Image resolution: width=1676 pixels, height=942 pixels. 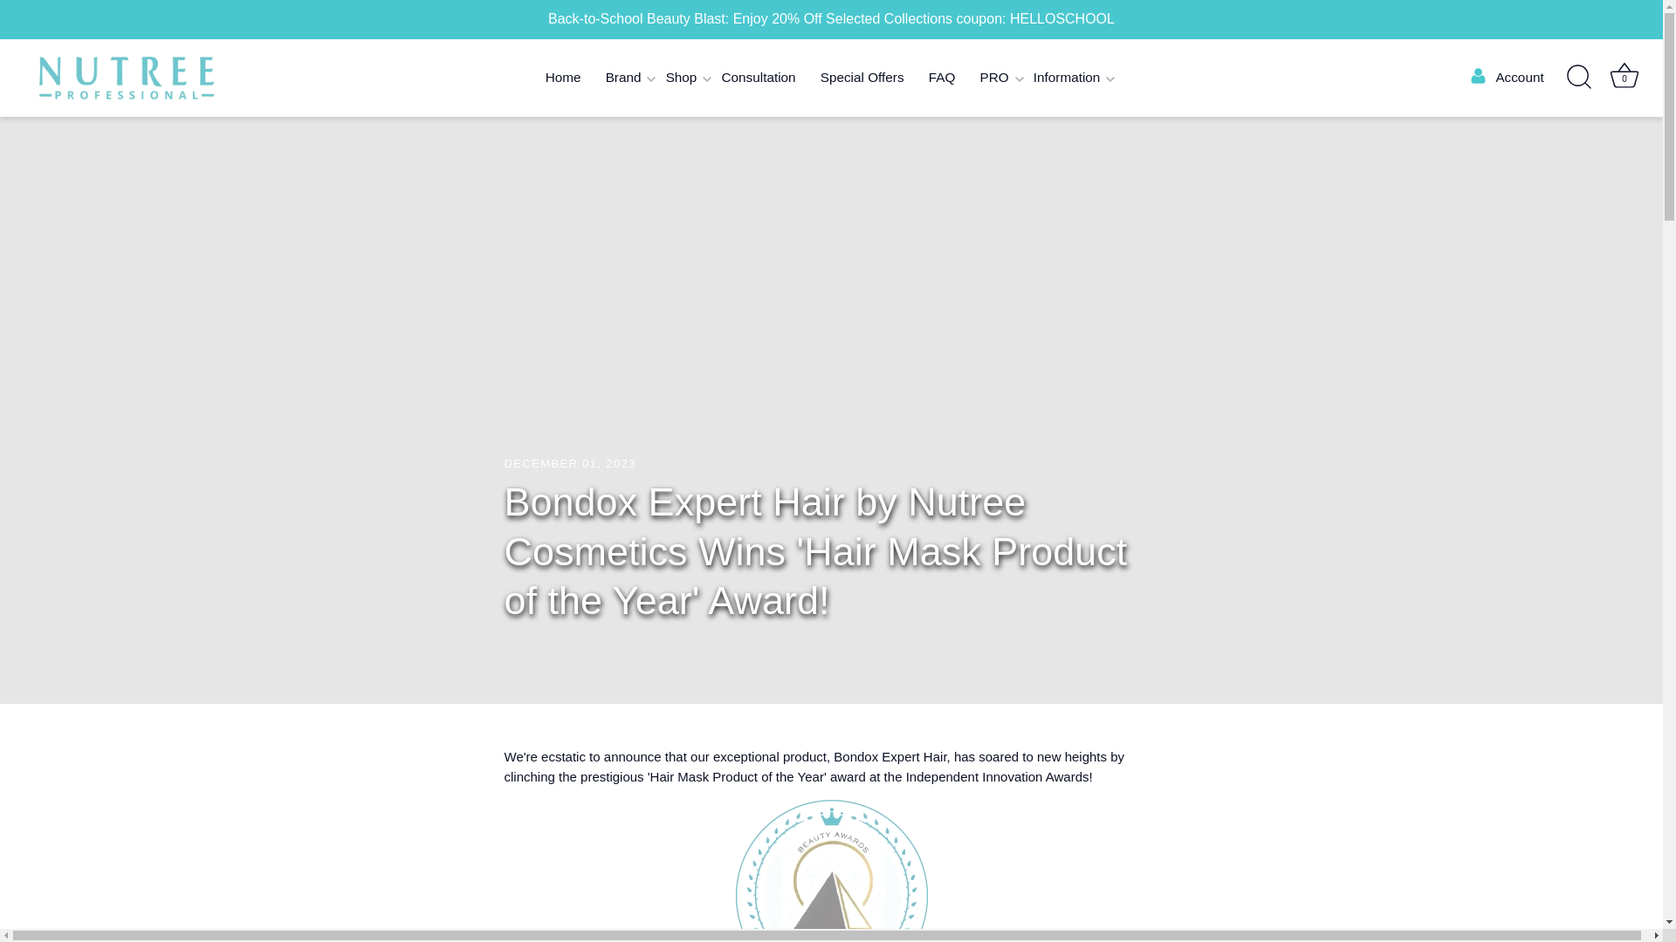 What do you see at coordinates (943, 78) in the screenshot?
I see `FAQ` at bounding box center [943, 78].